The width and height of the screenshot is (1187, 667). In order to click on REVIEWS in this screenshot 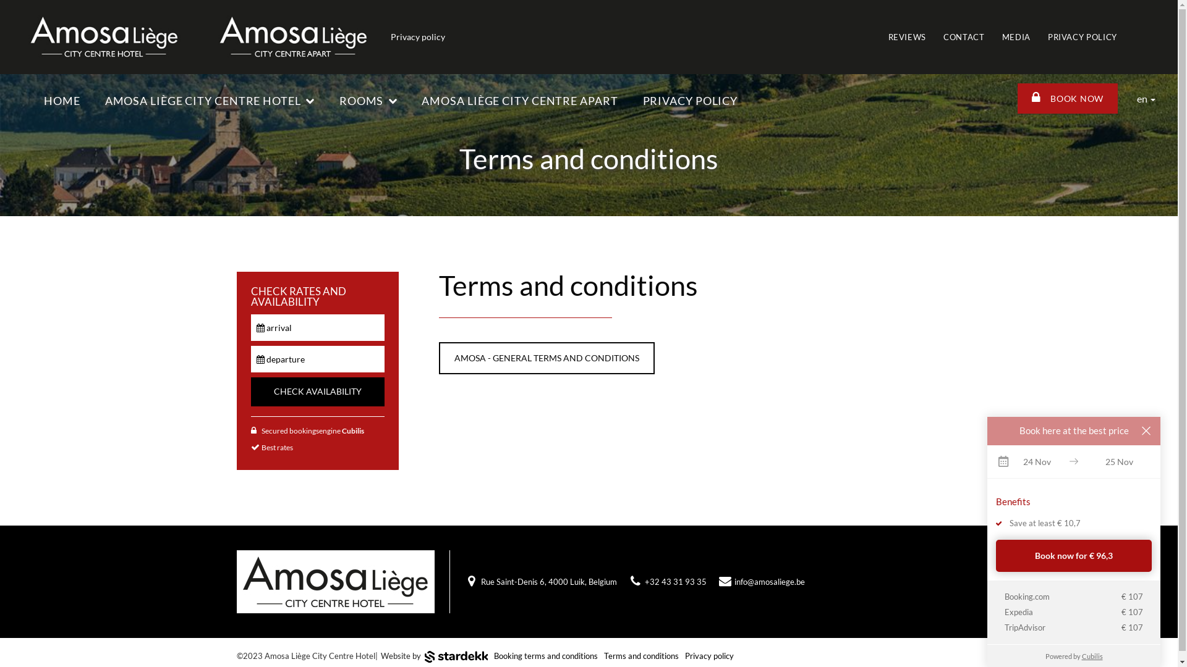, I will do `click(908, 37)`.